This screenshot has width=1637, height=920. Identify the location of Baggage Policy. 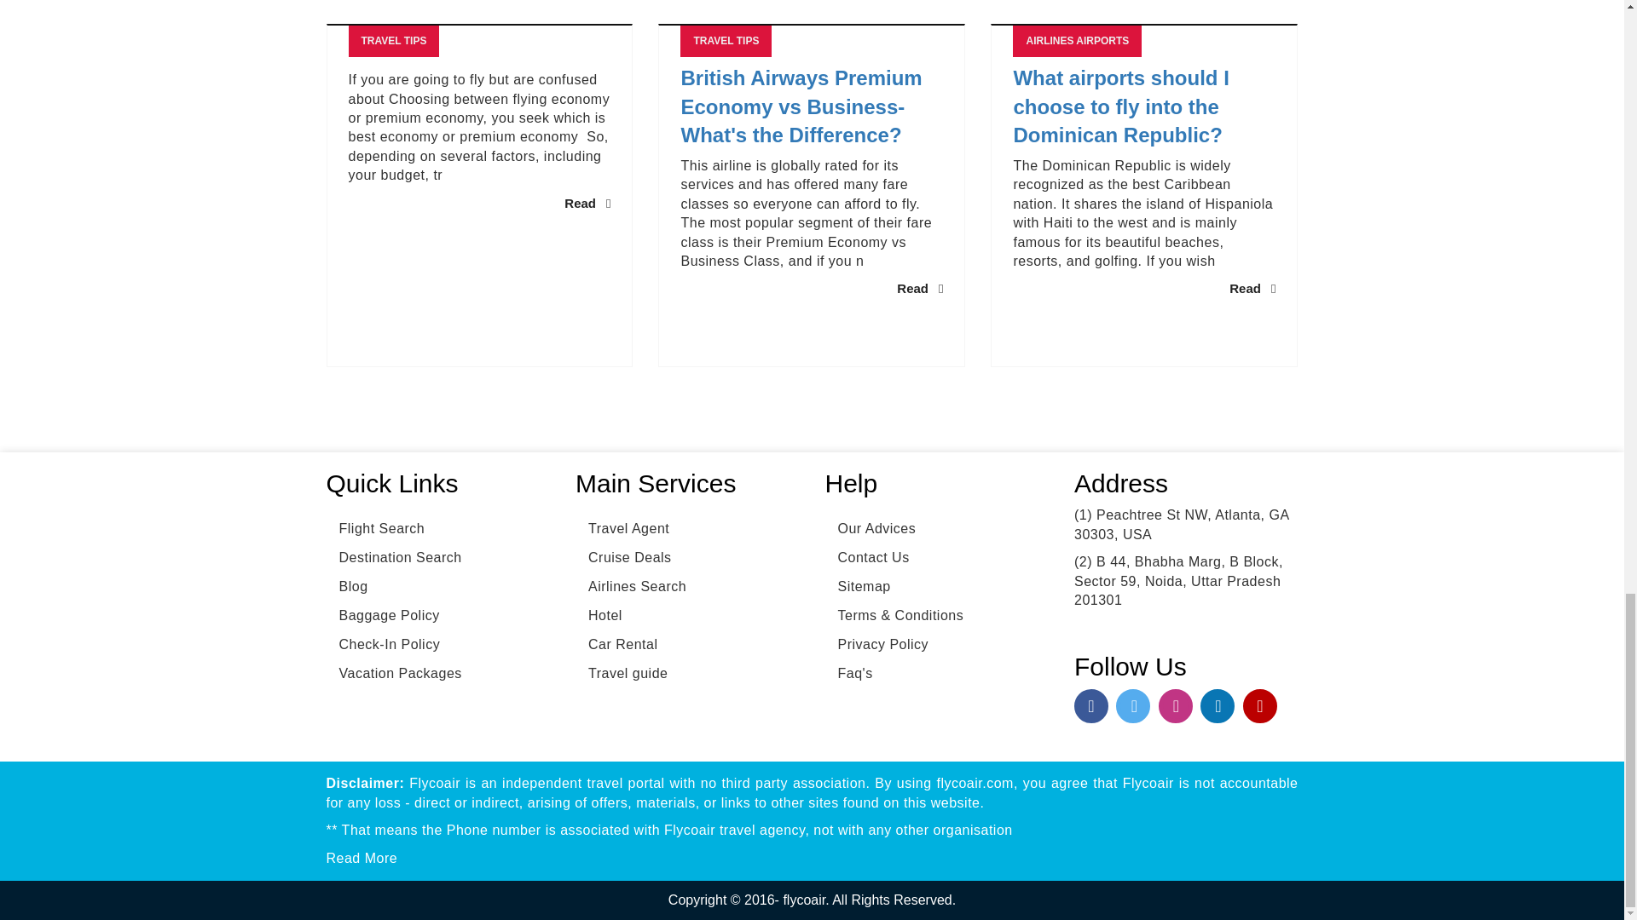
(382, 615).